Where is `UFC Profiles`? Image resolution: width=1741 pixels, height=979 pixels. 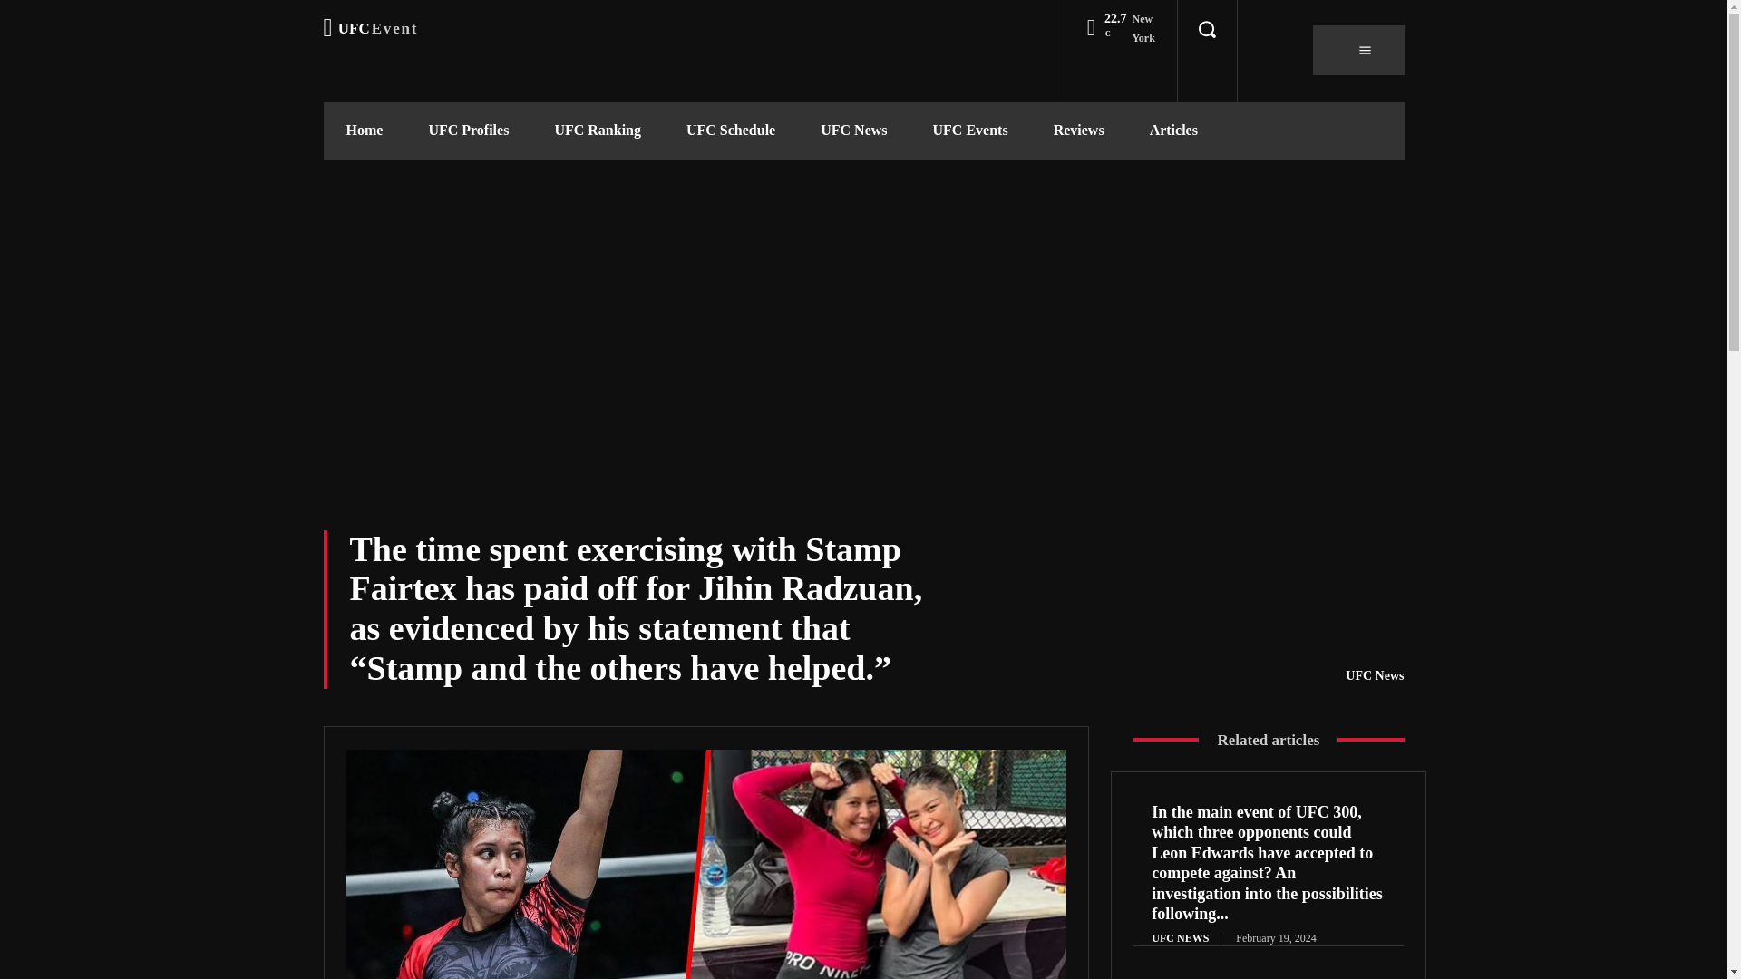
UFC Profiles is located at coordinates (468, 131).